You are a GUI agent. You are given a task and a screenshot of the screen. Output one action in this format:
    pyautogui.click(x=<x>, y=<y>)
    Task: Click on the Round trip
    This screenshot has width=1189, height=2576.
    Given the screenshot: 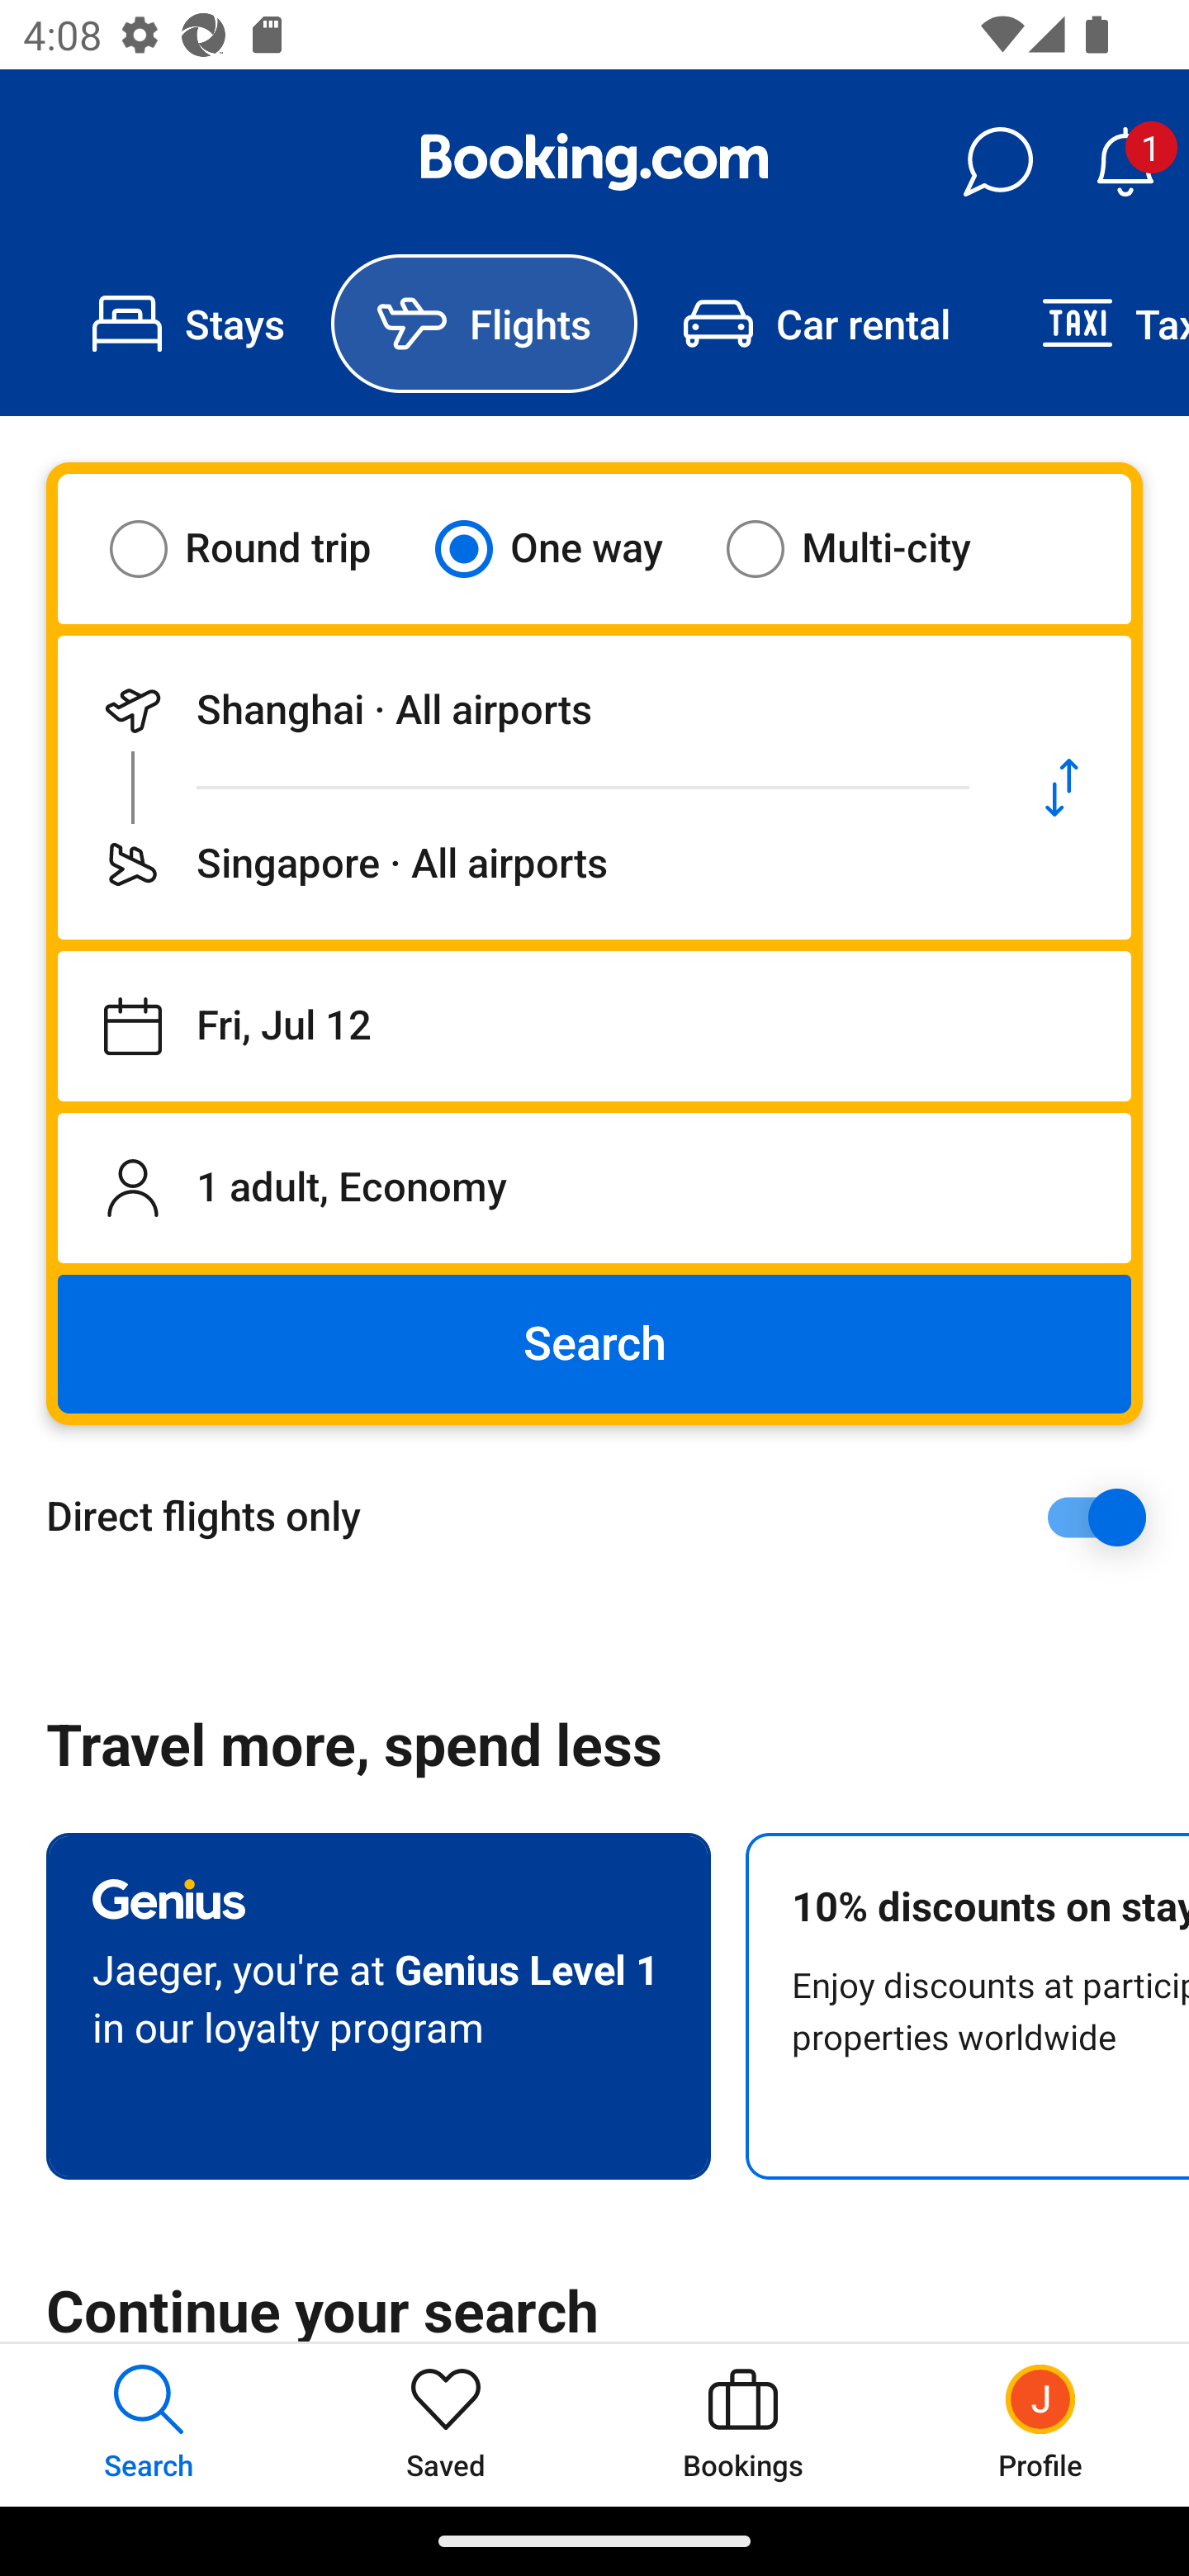 What is the action you would take?
    pyautogui.click(x=261, y=548)
    